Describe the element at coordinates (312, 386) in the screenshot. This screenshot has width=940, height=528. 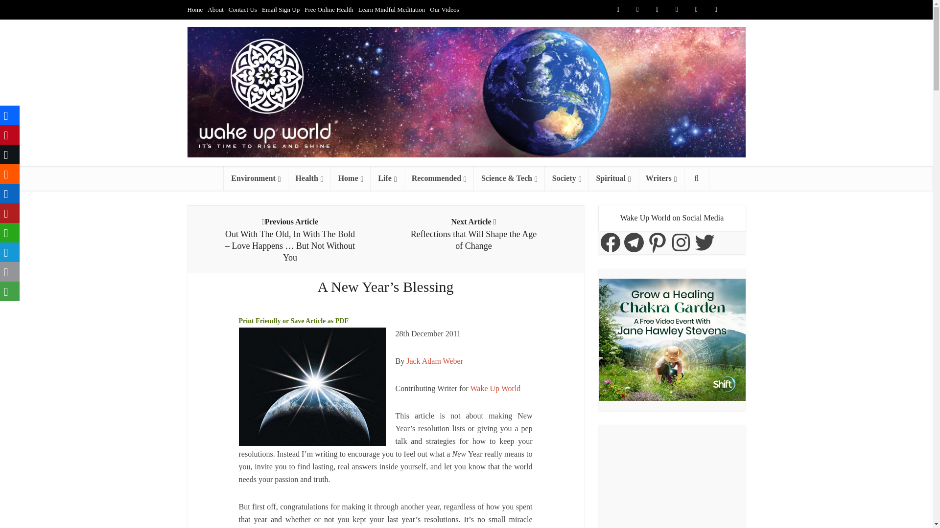
I see `EarthSunRise` at that location.